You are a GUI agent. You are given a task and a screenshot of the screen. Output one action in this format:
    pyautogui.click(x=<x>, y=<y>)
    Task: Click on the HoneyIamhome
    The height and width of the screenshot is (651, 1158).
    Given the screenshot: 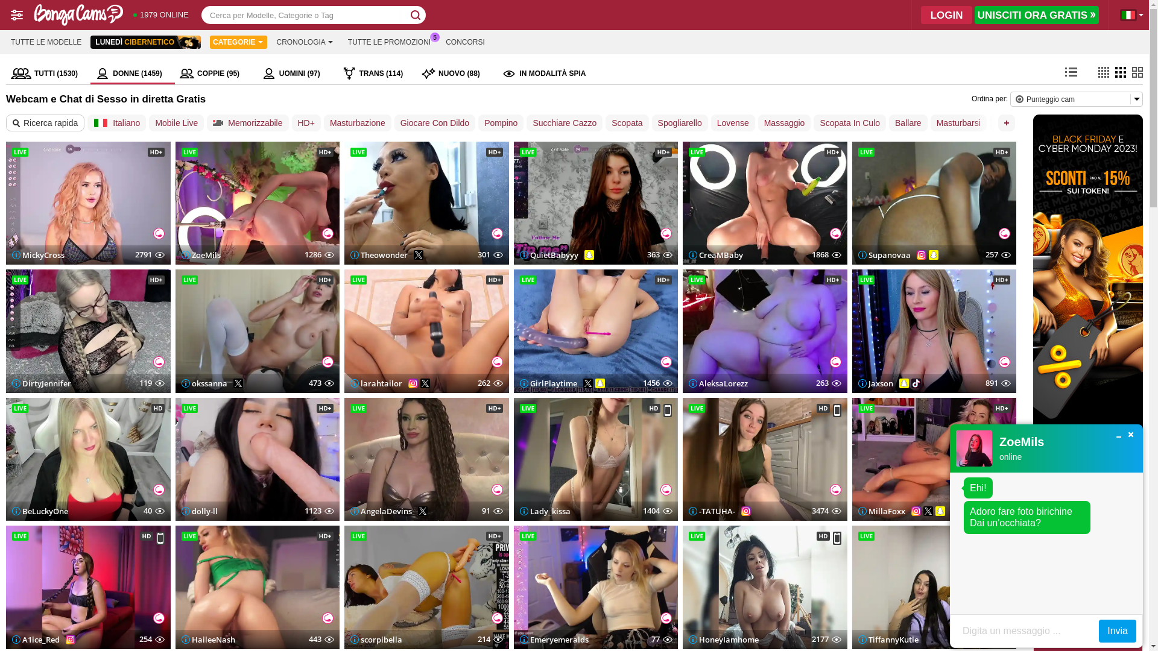 What is the action you would take?
    pyautogui.click(x=724, y=639)
    